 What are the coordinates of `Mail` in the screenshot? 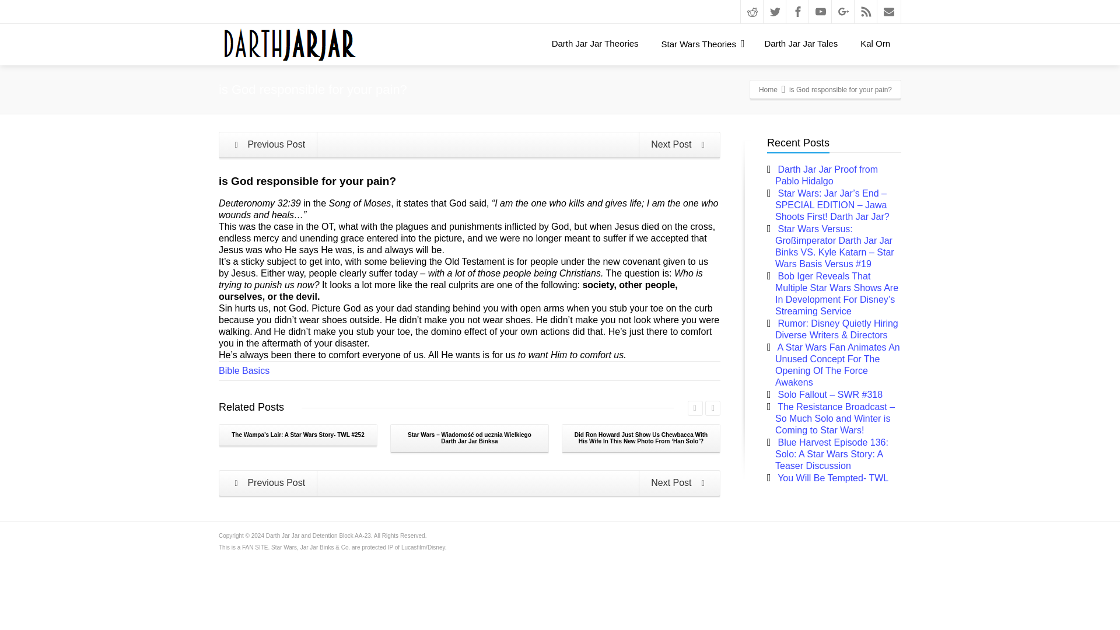 It's located at (888, 12).